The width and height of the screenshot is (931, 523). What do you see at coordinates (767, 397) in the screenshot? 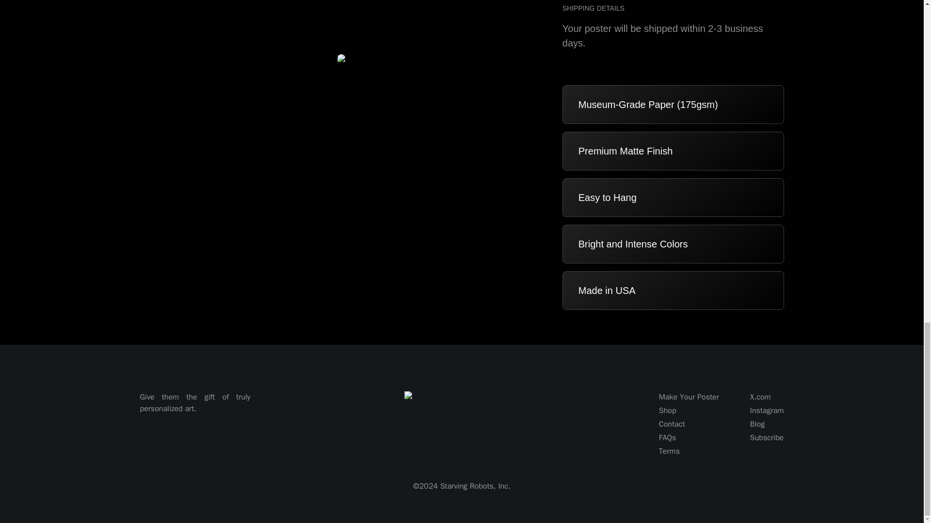
I see `X.com` at bounding box center [767, 397].